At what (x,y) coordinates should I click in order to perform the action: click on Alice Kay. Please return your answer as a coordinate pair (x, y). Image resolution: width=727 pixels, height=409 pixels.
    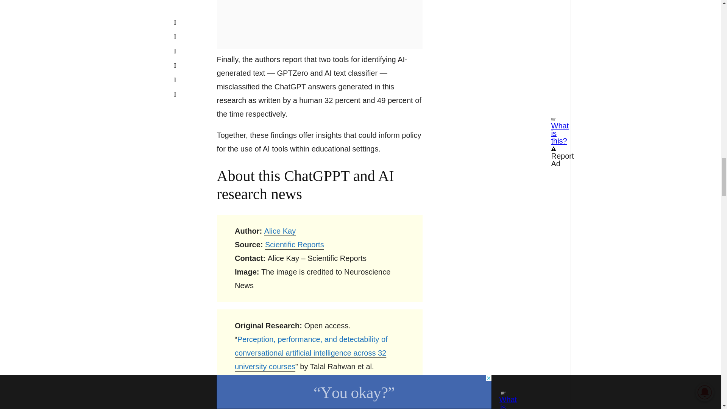
    Looking at the image, I should click on (280, 231).